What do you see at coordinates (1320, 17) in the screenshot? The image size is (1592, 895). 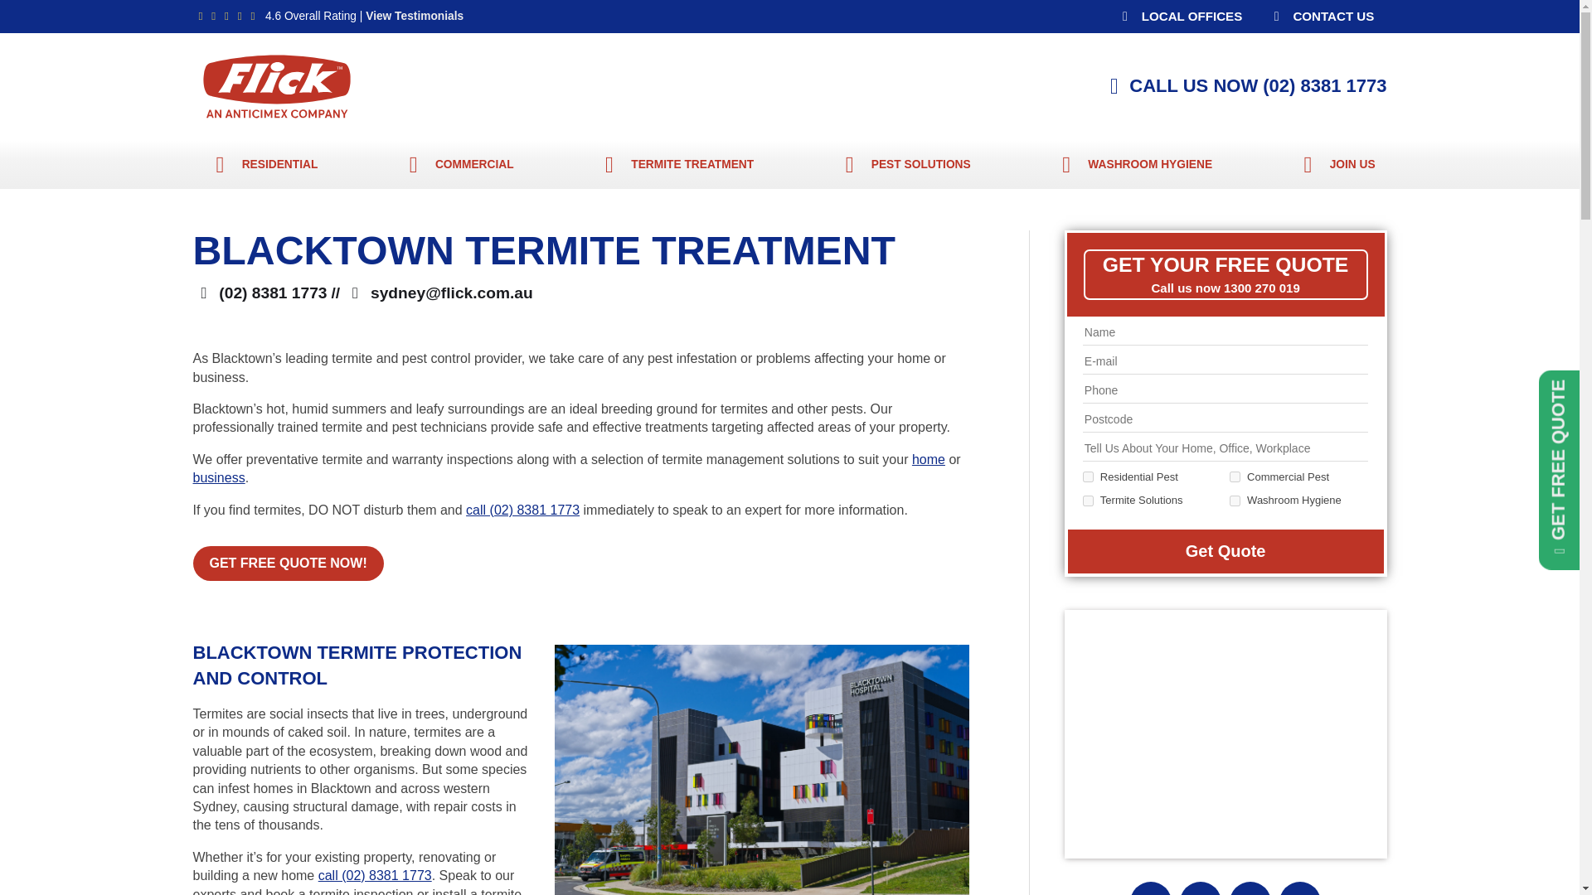 I see `Contact us today!` at bounding box center [1320, 17].